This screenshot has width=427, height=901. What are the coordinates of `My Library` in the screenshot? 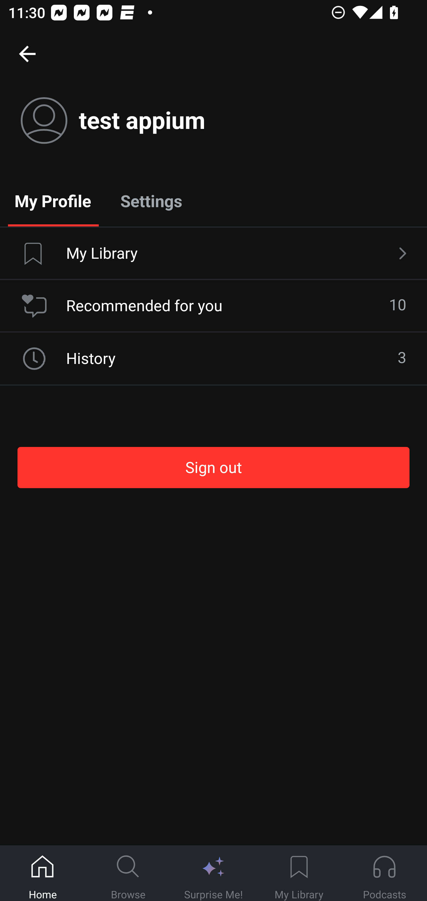 It's located at (299, 873).